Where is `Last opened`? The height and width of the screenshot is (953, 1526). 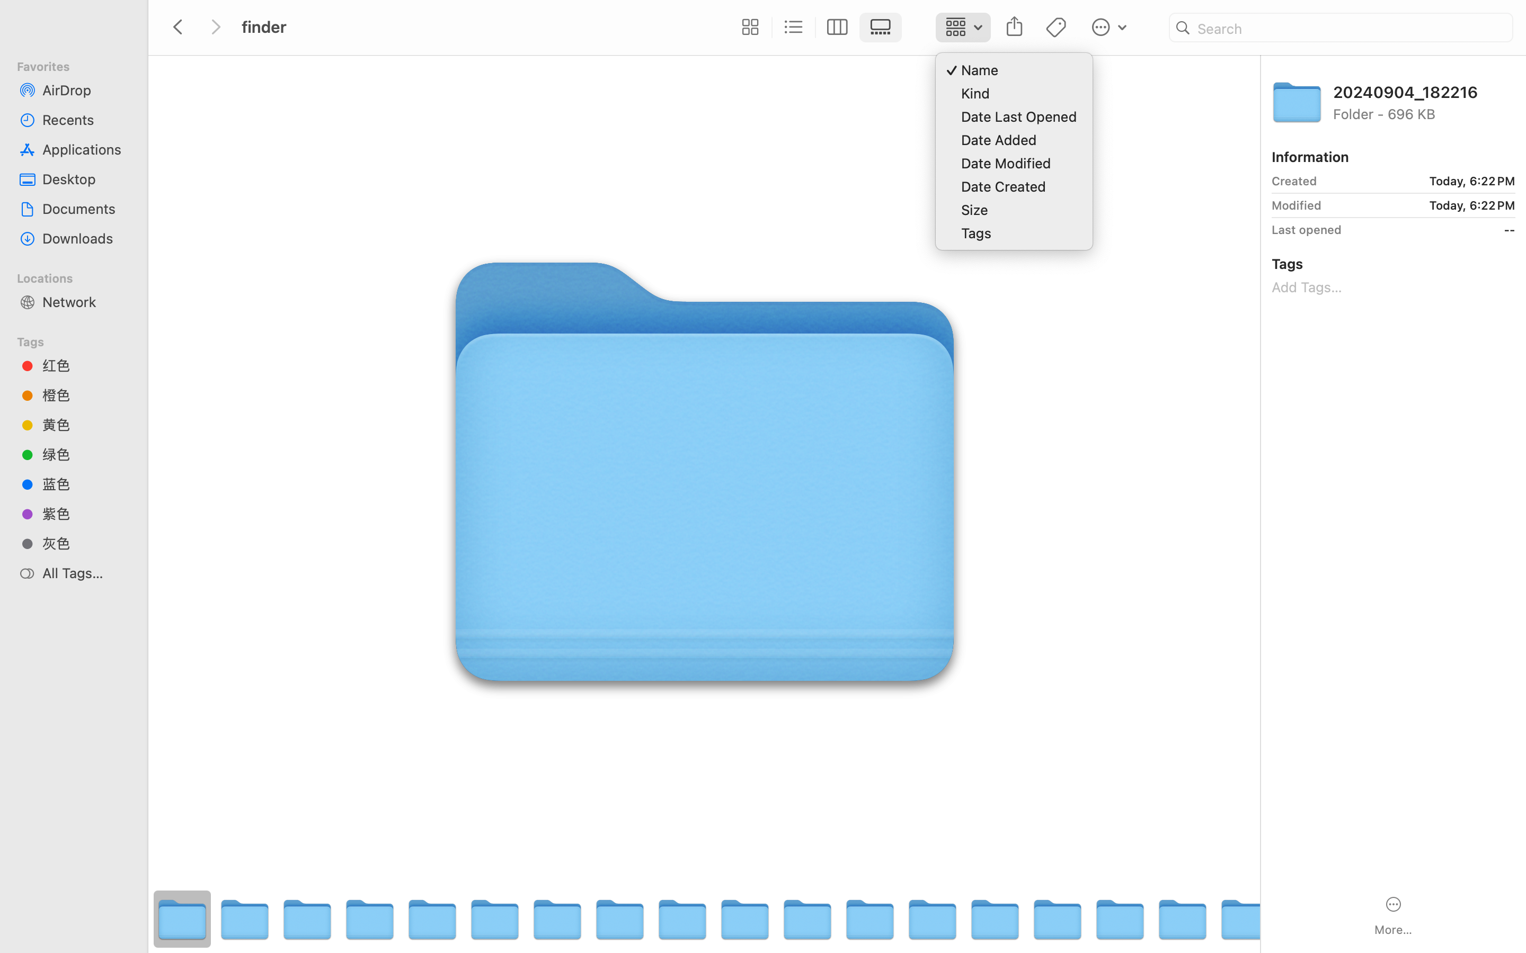
Last opened is located at coordinates (1307, 230).